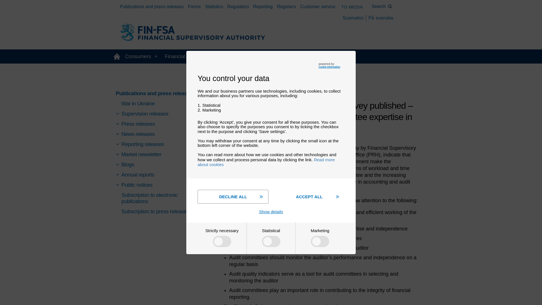 The height and width of the screenshot is (305, 542). Describe the element at coordinates (266, 162) in the screenshot. I see `Read more about cookies` at that location.